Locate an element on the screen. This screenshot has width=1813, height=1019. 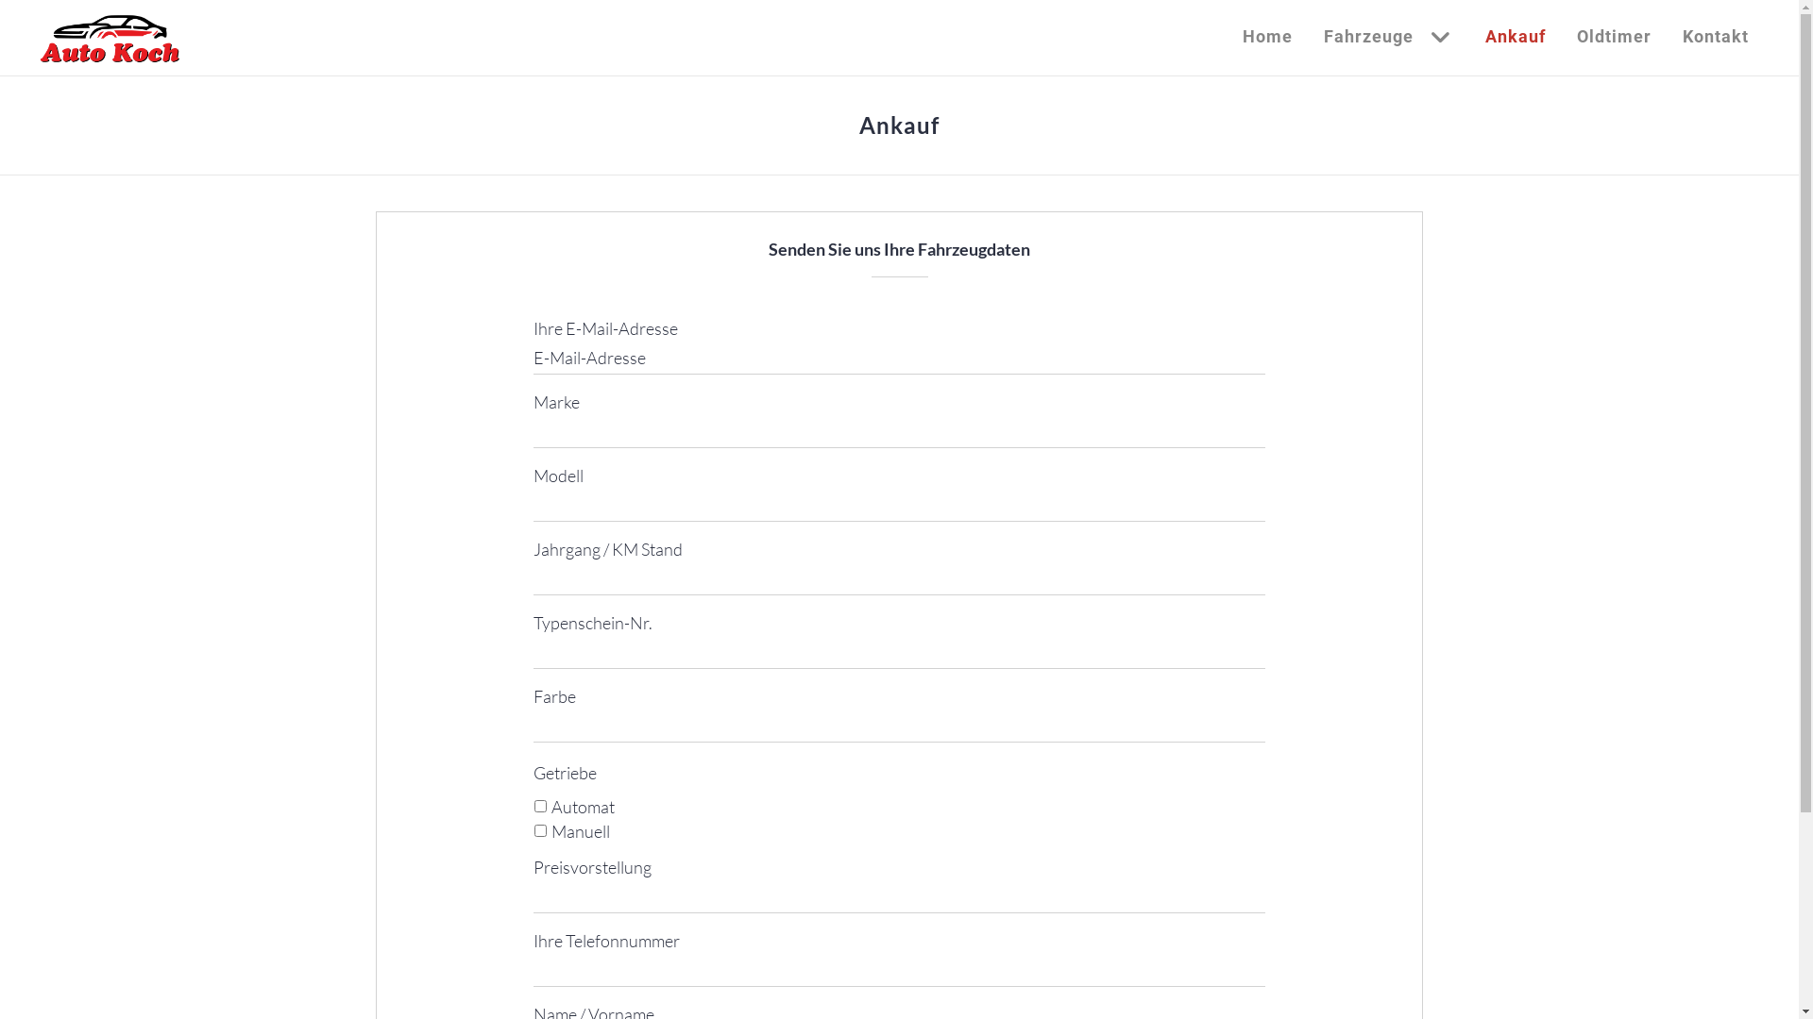
Ankauf is located at coordinates (1516, 37).